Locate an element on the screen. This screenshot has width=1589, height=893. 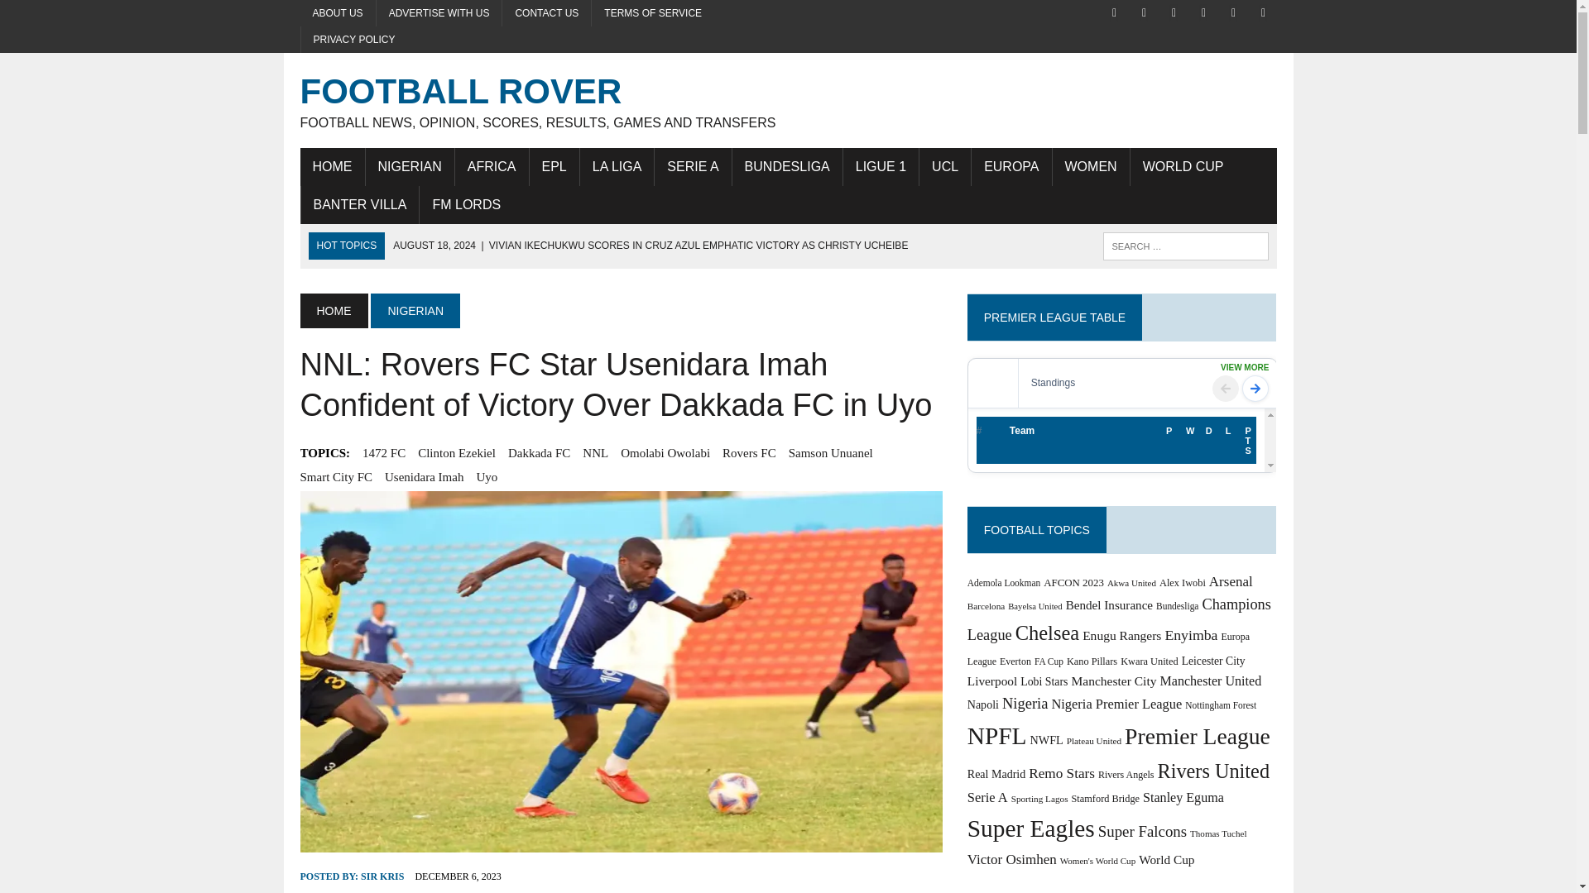
BUNDESLIGA is located at coordinates (787, 167).